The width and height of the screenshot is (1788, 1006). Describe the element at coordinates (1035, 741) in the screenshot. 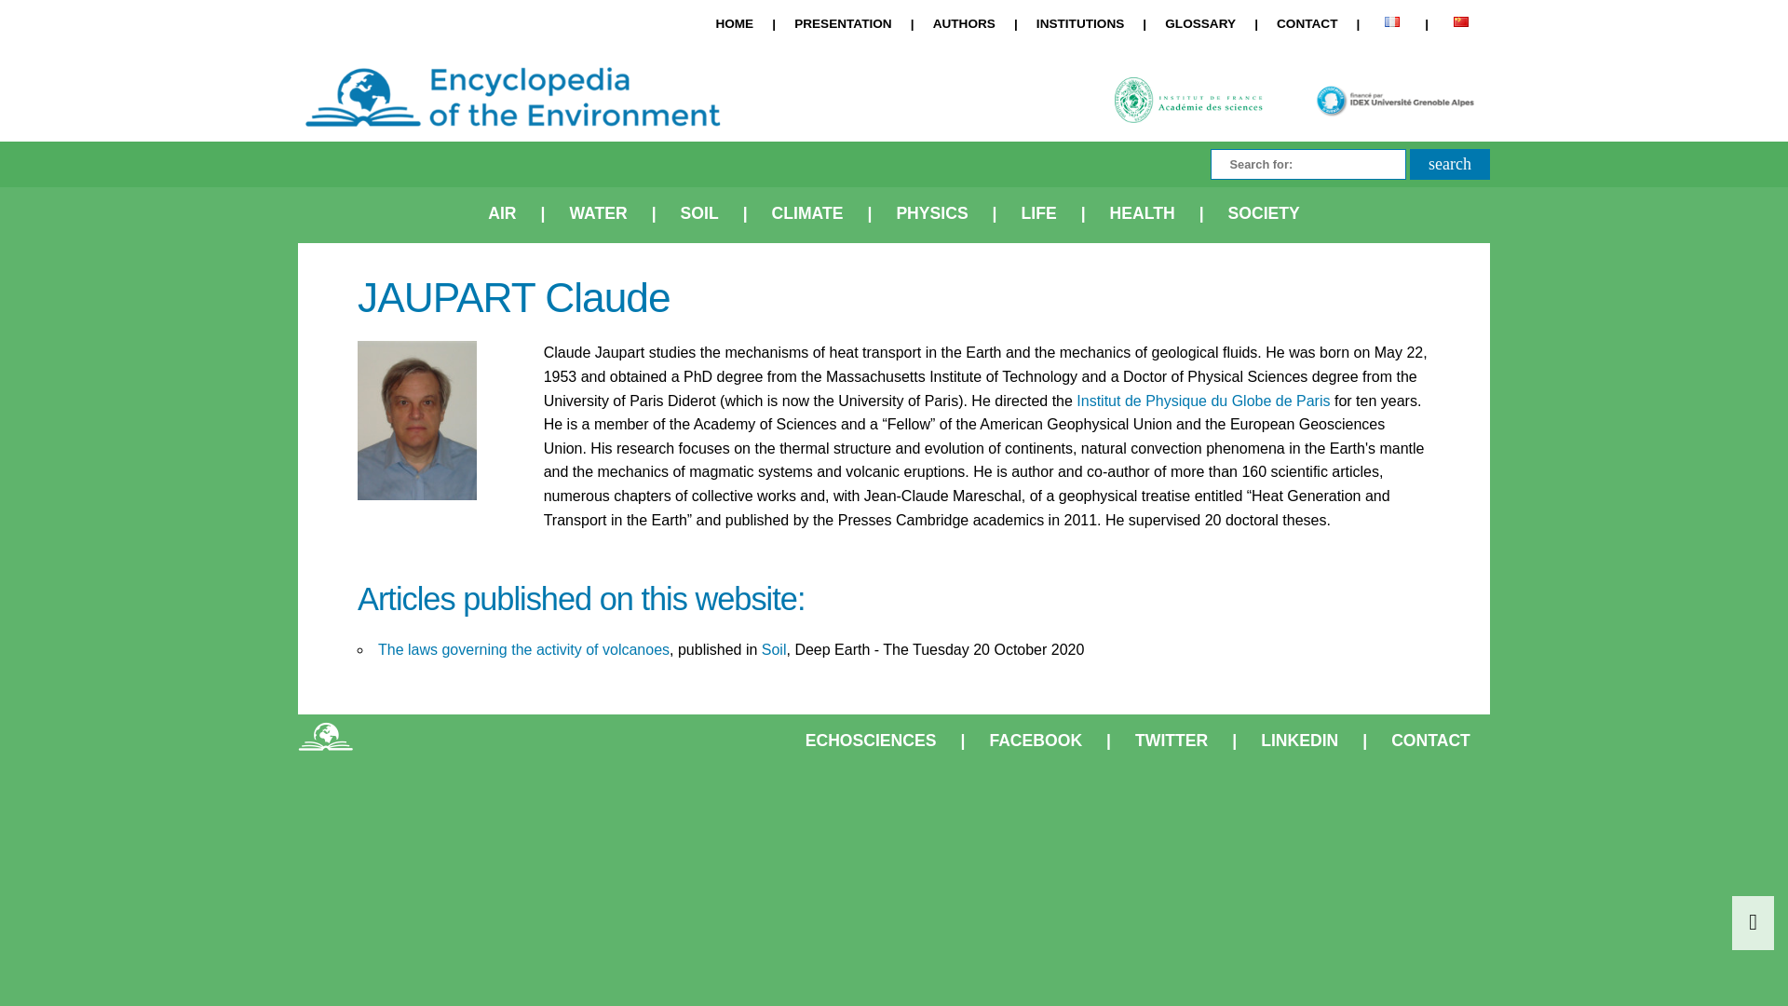

I see `FACEBOOK` at that location.